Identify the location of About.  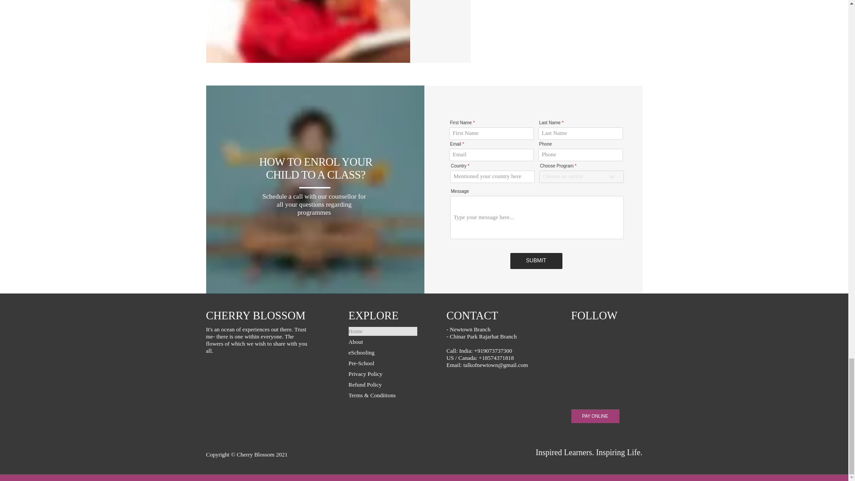
(382, 342).